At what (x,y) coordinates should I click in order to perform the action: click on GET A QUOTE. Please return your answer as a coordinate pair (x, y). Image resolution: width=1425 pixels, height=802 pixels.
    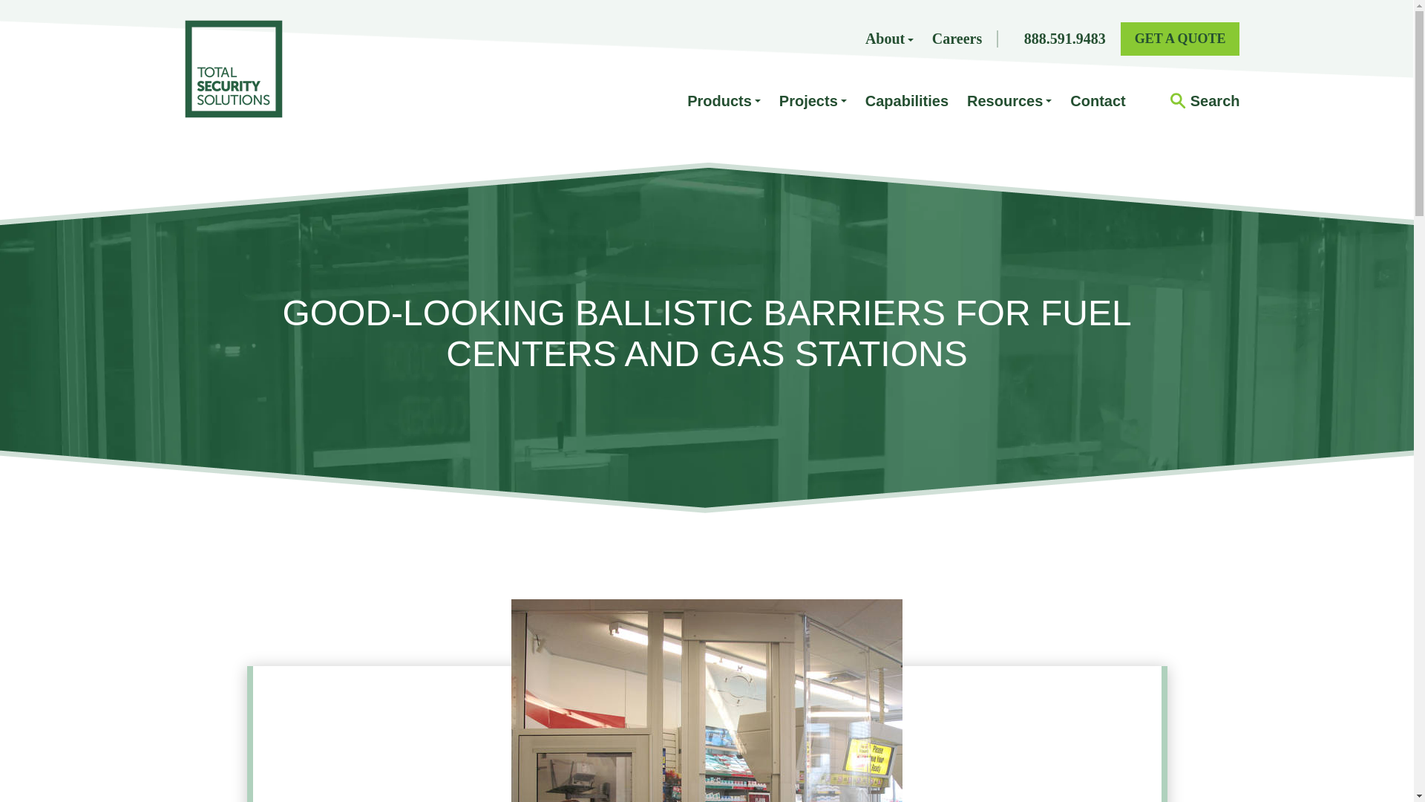
    Looking at the image, I should click on (1180, 39).